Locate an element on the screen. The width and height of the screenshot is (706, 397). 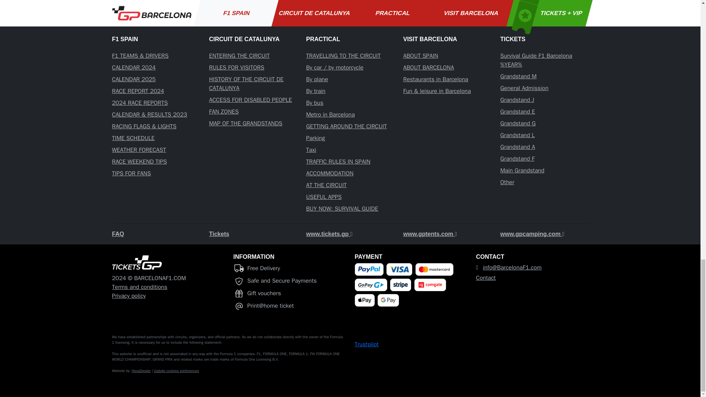
RACE REPORT 2024 is located at coordinates (138, 91).